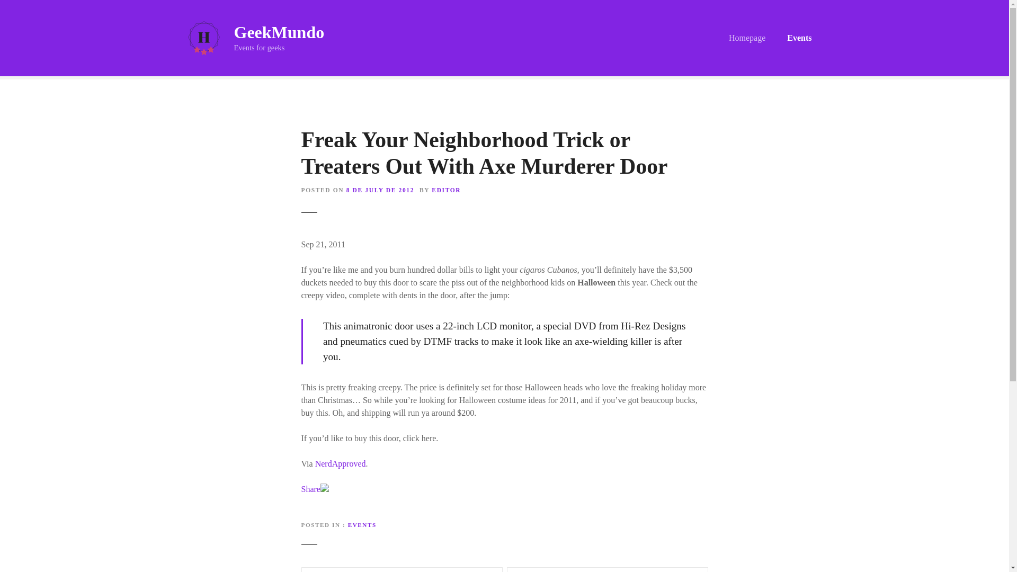 Image resolution: width=1017 pixels, height=572 pixels. I want to click on 8 DE JULY DE 2012, so click(380, 190).